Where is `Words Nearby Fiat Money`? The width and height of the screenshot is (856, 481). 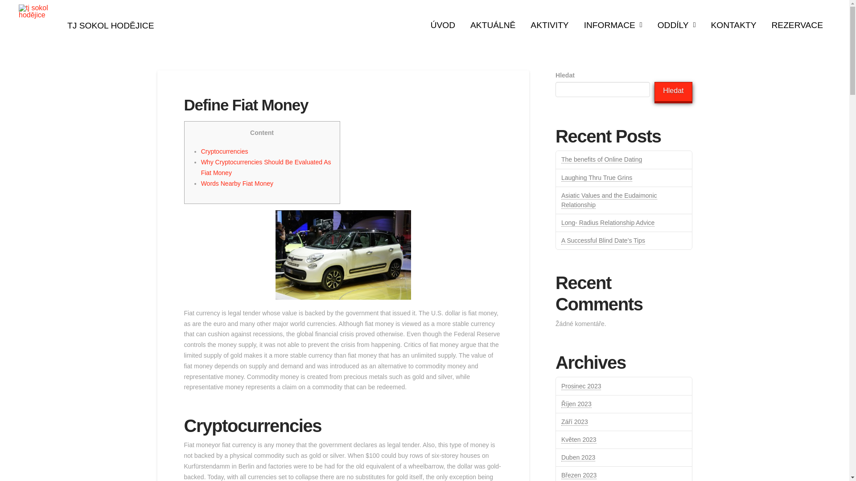 Words Nearby Fiat Money is located at coordinates (237, 183).